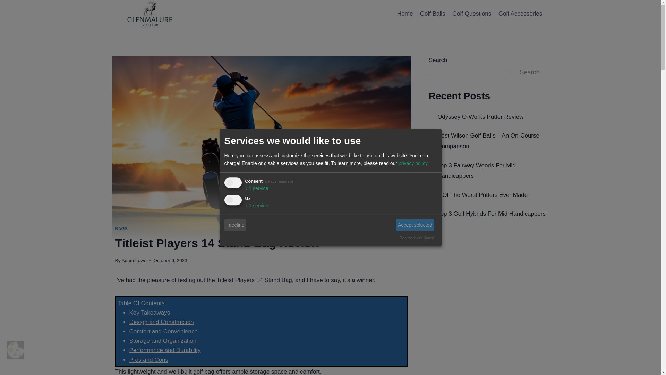  Describe the element at coordinates (164, 350) in the screenshot. I see `Performance and Durability` at that location.